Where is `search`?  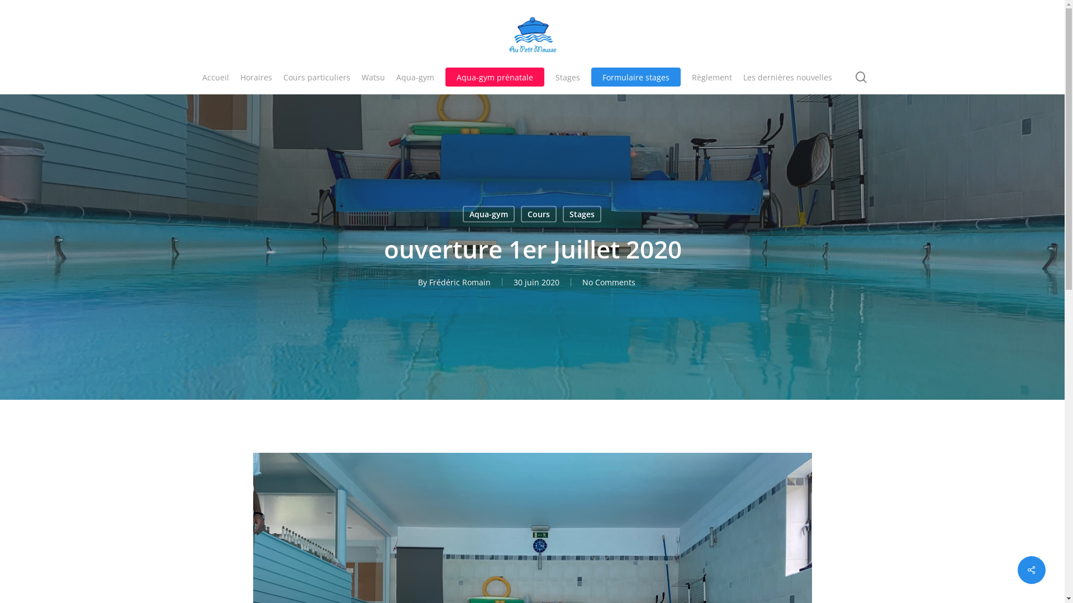
search is located at coordinates (861, 77).